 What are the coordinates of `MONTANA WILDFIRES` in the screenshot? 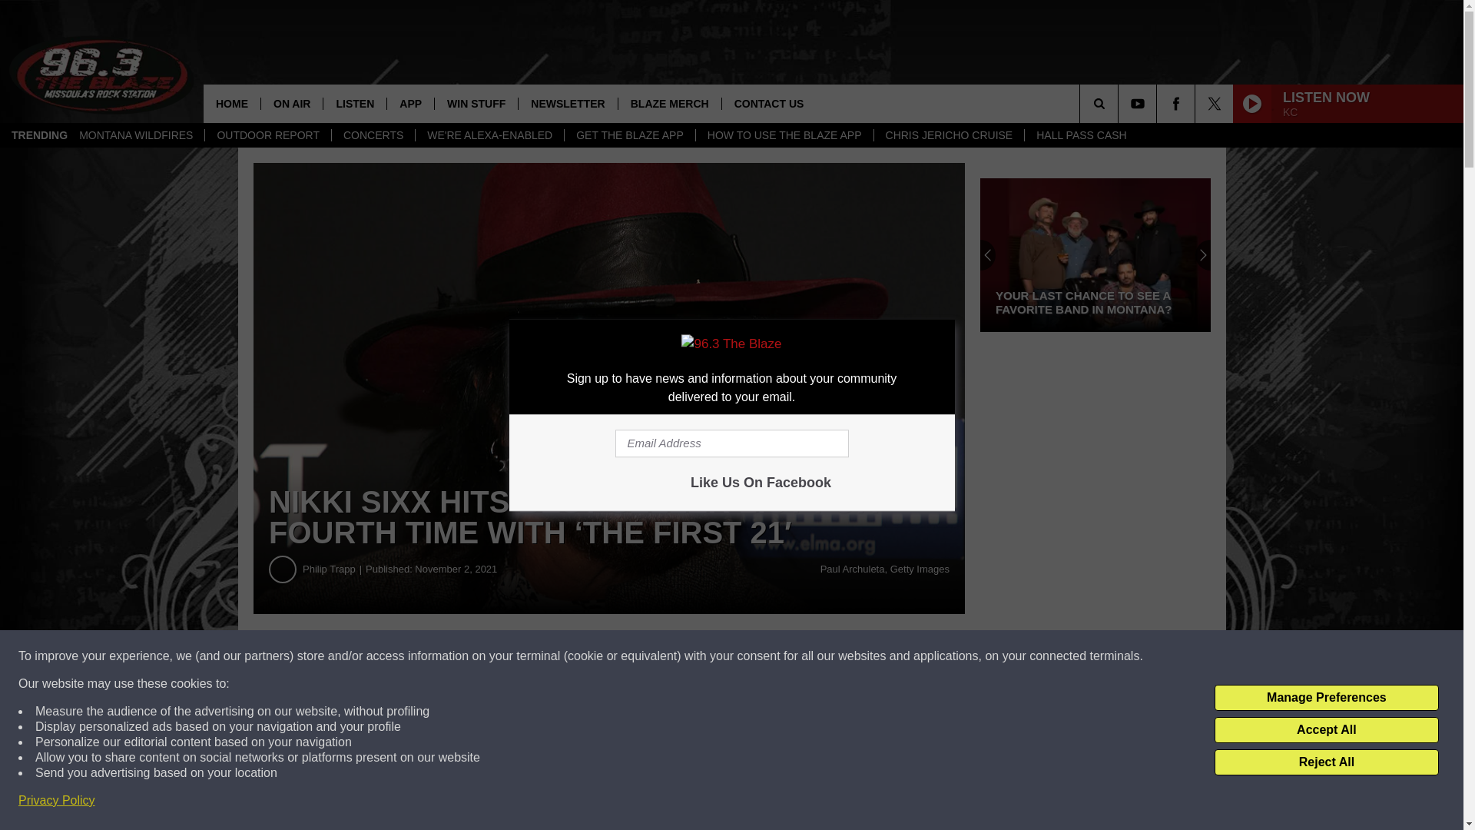 It's located at (136, 135).